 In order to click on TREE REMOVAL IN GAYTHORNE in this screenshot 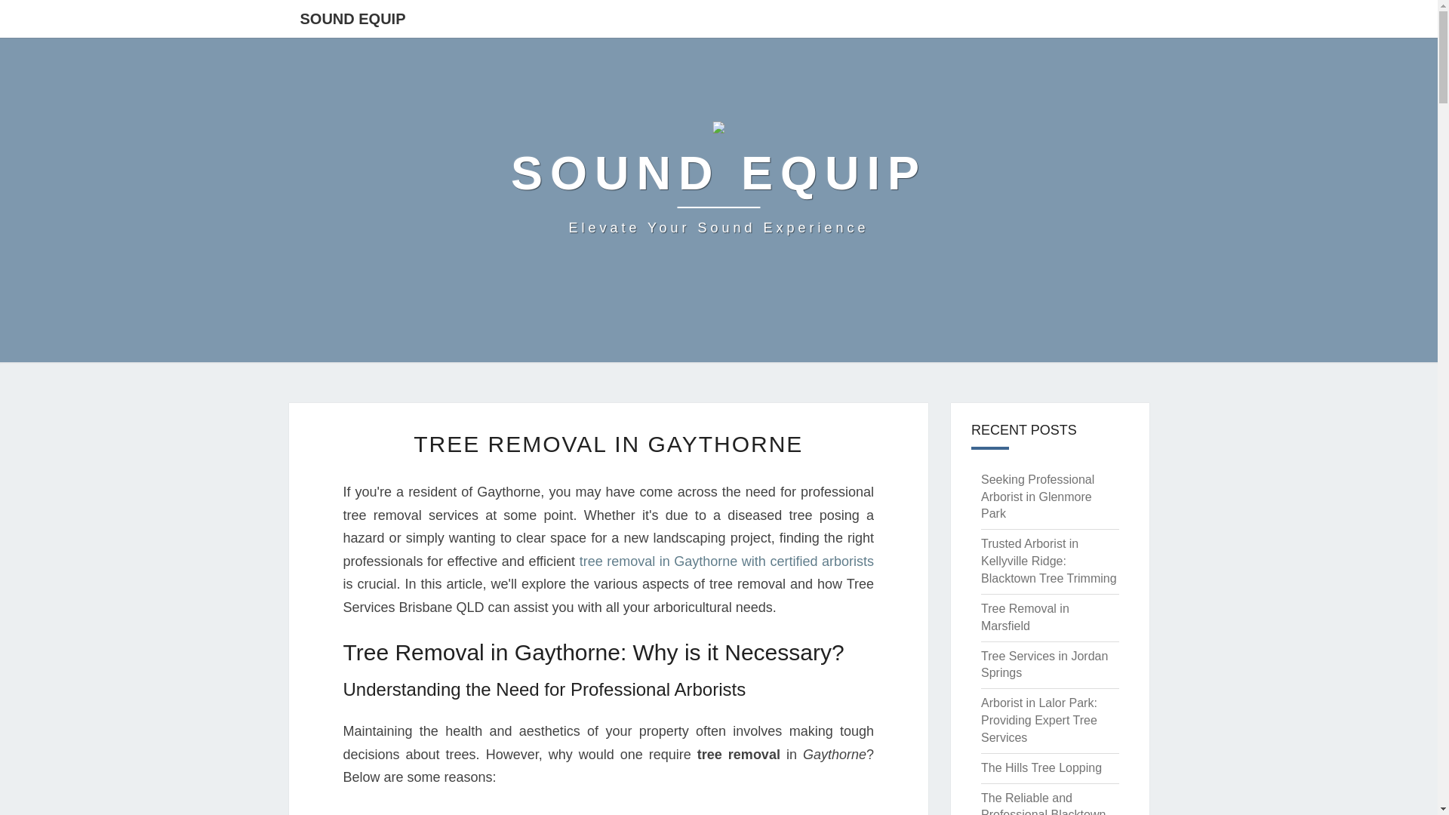, I will do `click(1038, 720)`.